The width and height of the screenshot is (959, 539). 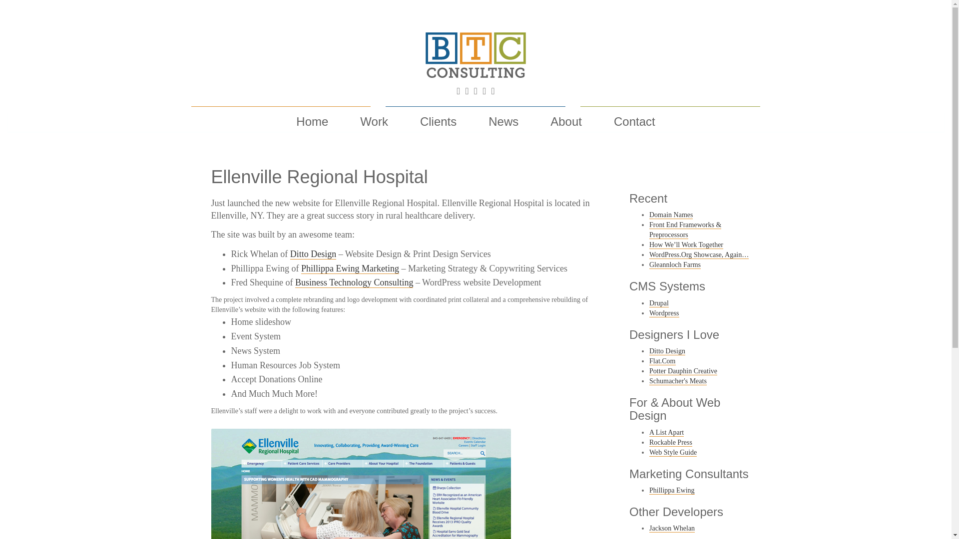 What do you see at coordinates (667, 351) in the screenshot?
I see `Ditto Design` at bounding box center [667, 351].